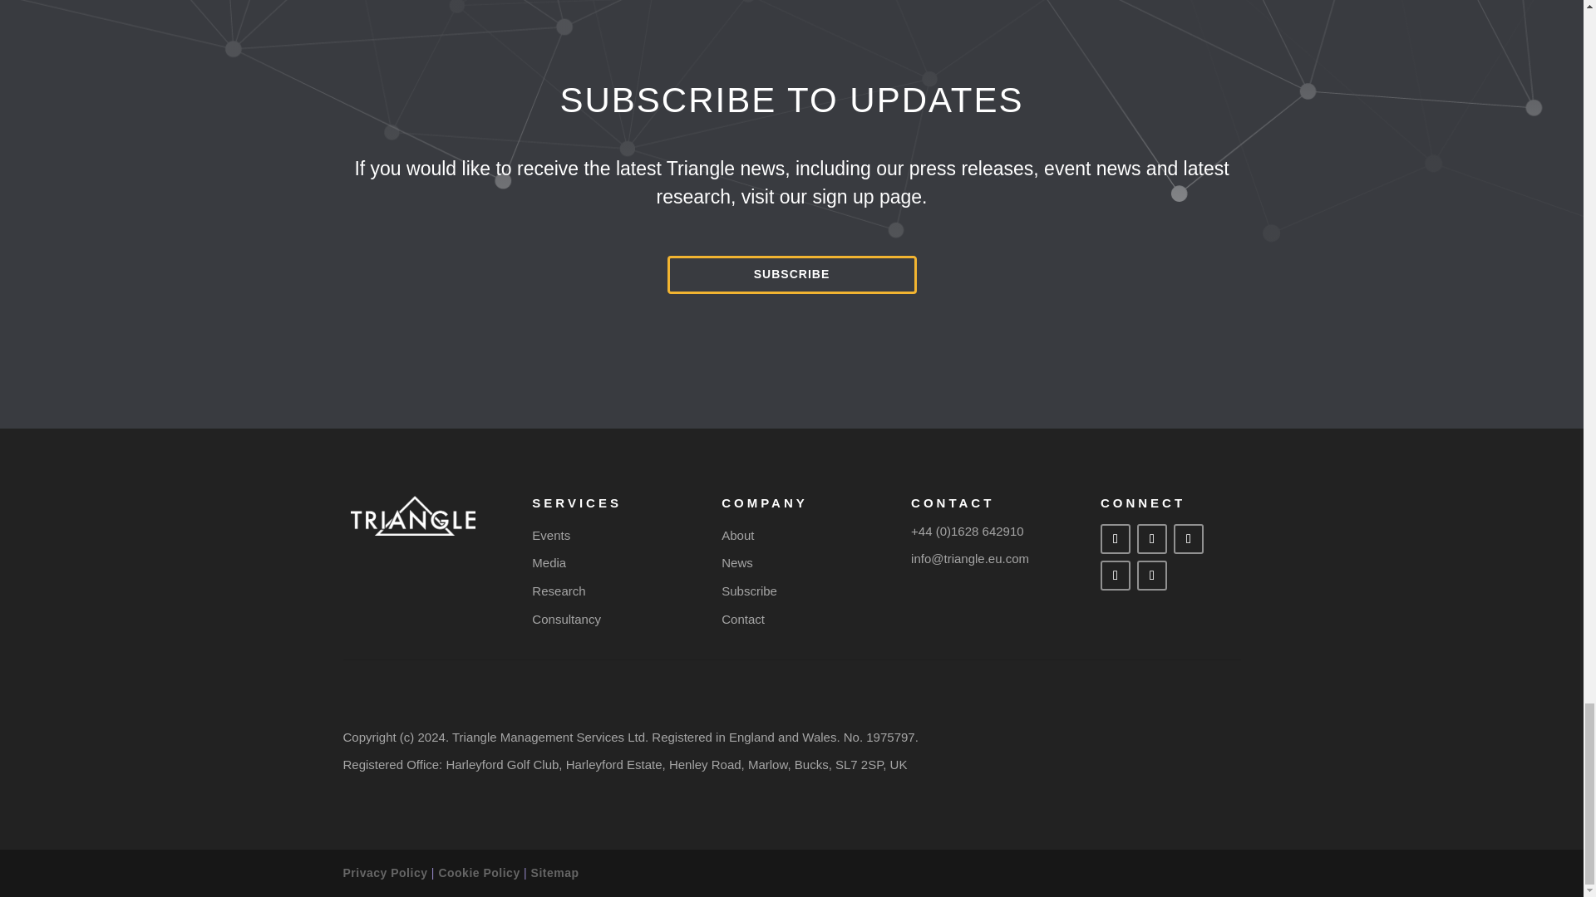 This screenshot has height=897, width=1596. Describe the element at coordinates (1188, 538) in the screenshot. I see `Follow on Youtube` at that location.